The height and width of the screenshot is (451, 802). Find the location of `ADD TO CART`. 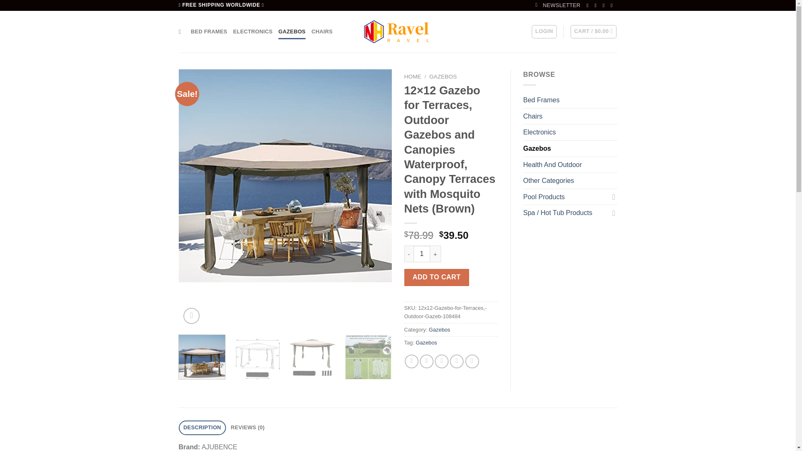

ADD TO CART is located at coordinates (437, 277).